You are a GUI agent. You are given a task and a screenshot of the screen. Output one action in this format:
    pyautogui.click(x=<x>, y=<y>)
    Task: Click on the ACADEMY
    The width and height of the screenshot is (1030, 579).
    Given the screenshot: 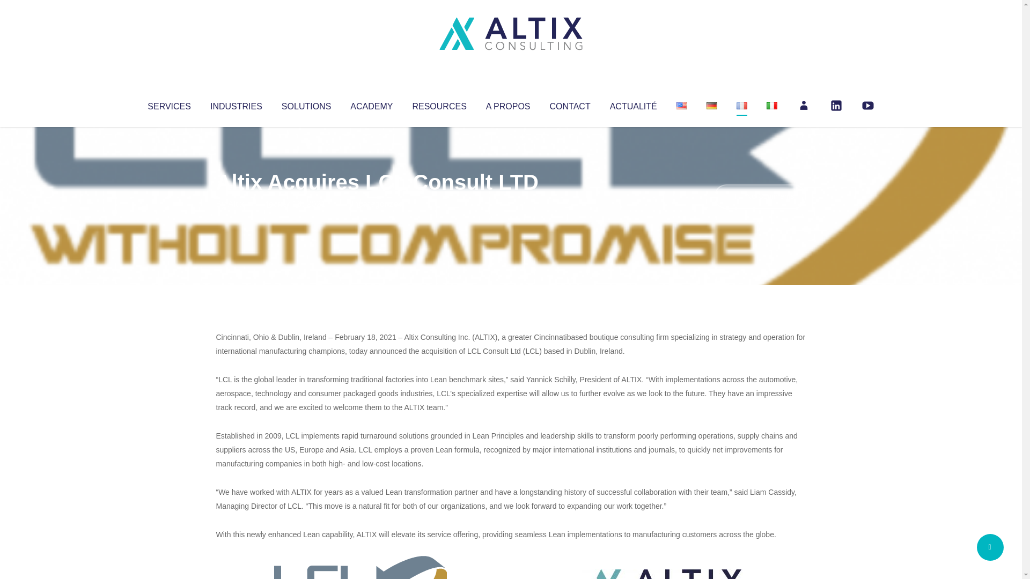 What is the action you would take?
    pyautogui.click(x=371, y=104)
    